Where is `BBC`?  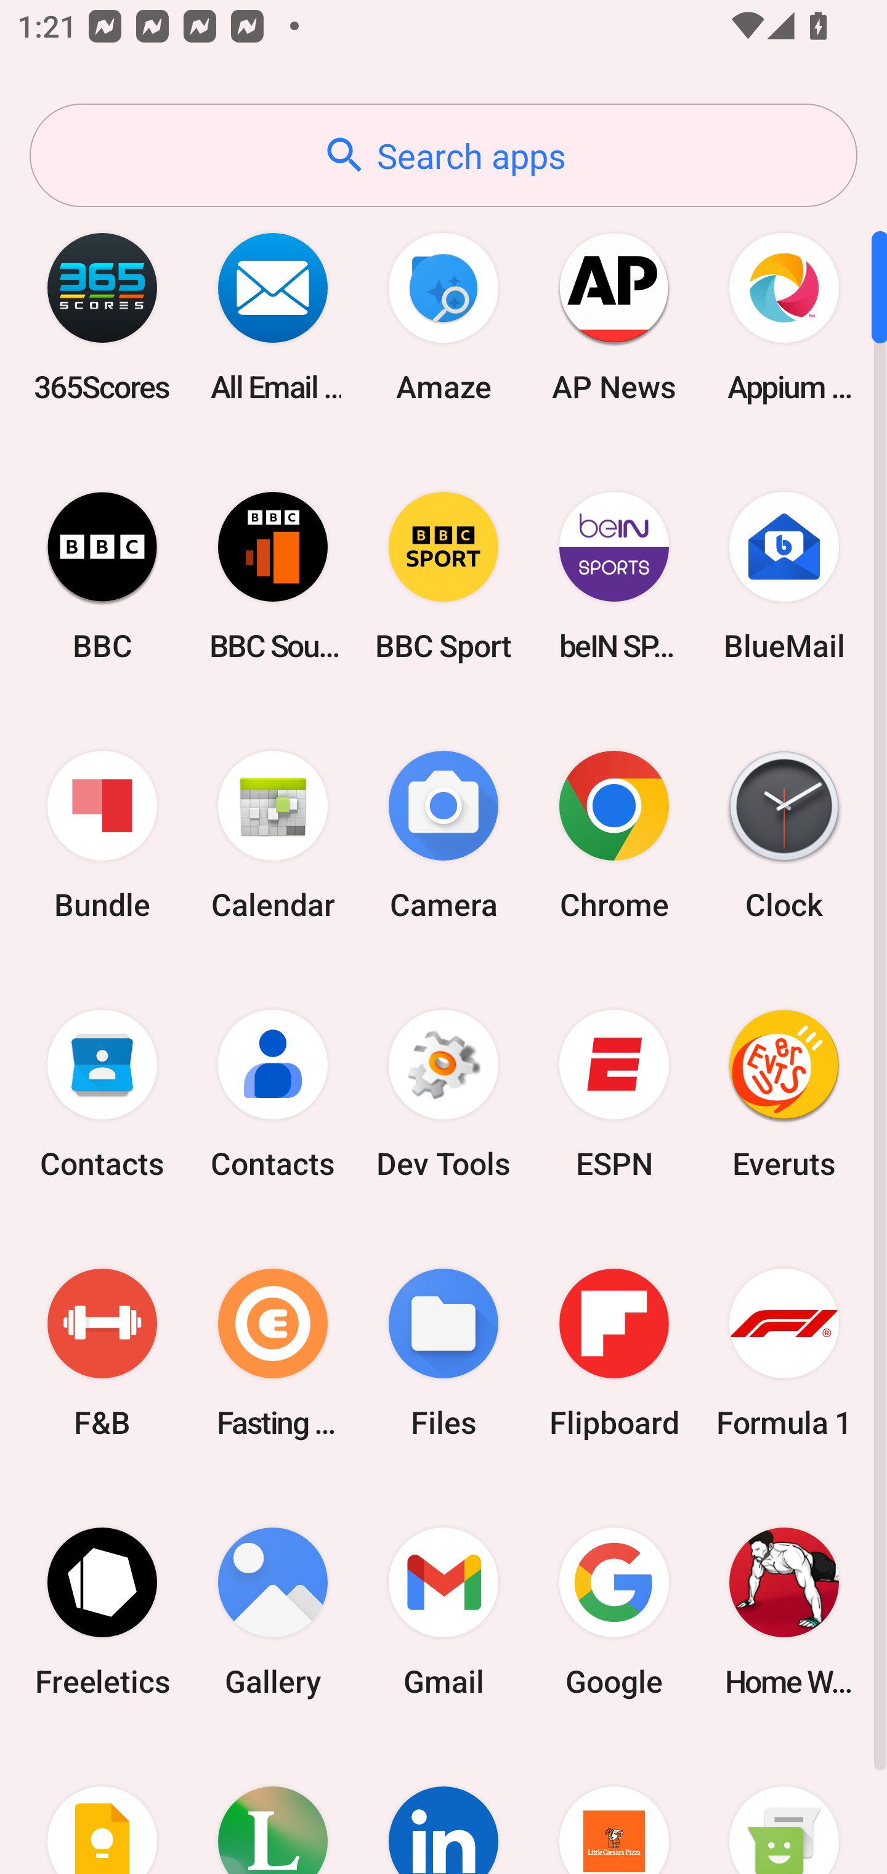
BBC is located at coordinates (102, 576).